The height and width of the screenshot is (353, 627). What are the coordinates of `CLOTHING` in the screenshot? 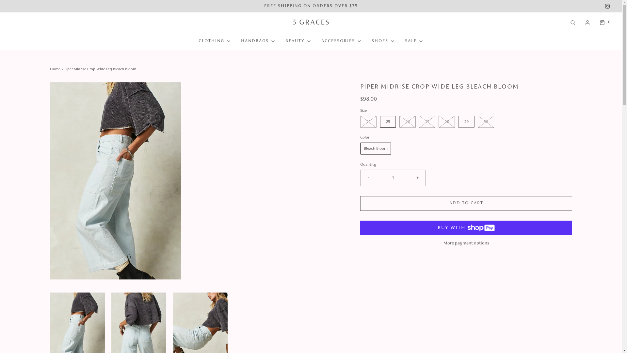 It's located at (215, 41).